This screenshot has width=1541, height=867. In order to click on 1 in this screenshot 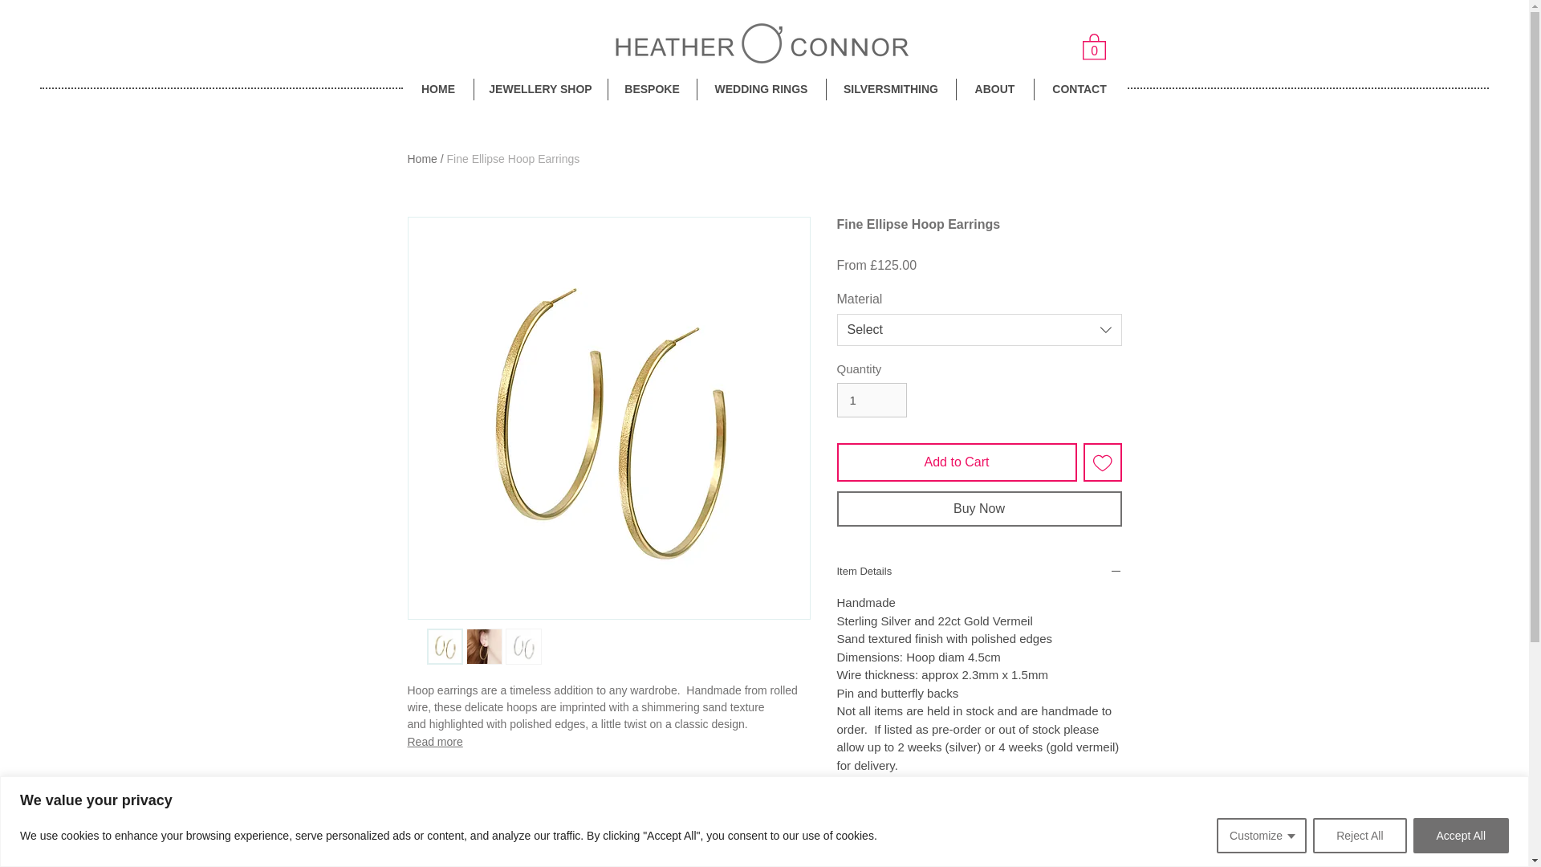, I will do `click(871, 400)`.